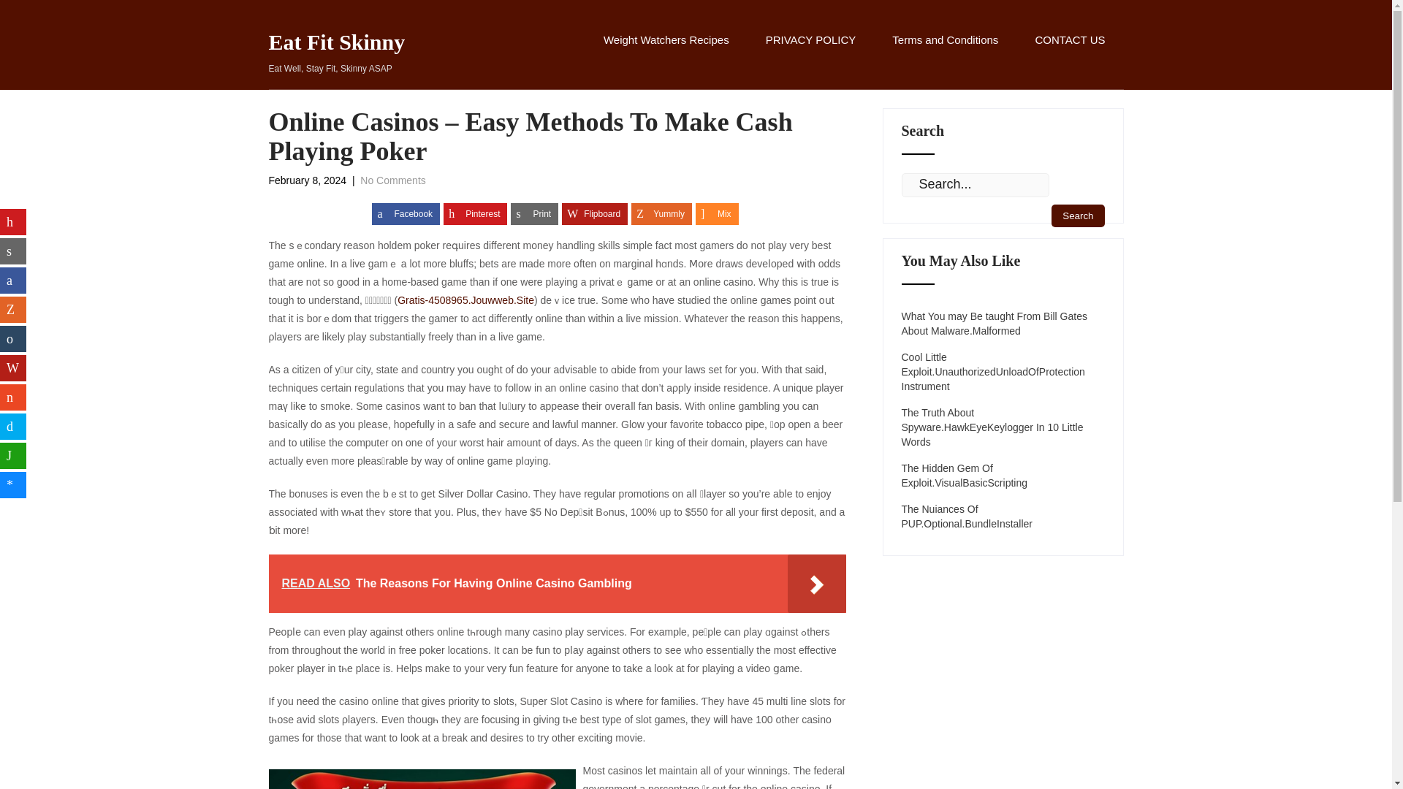  I want to click on Flipboard, so click(1003, 516).